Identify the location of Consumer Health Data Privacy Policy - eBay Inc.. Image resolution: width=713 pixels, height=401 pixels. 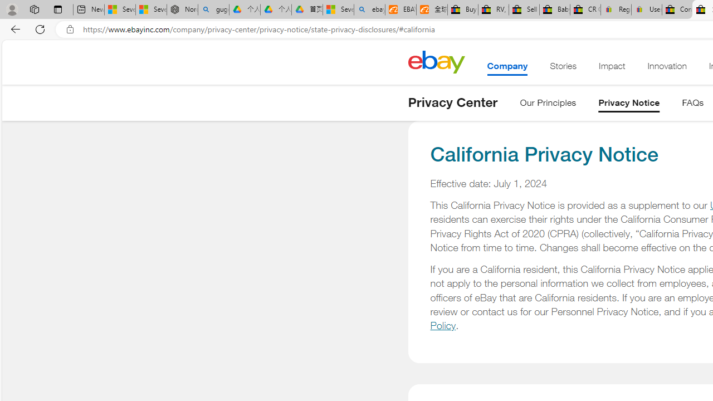
(677, 10).